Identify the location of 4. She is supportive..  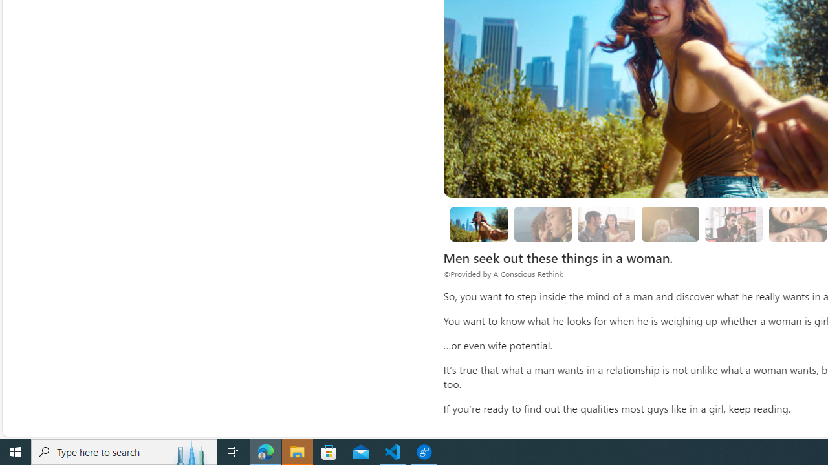
(734, 223).